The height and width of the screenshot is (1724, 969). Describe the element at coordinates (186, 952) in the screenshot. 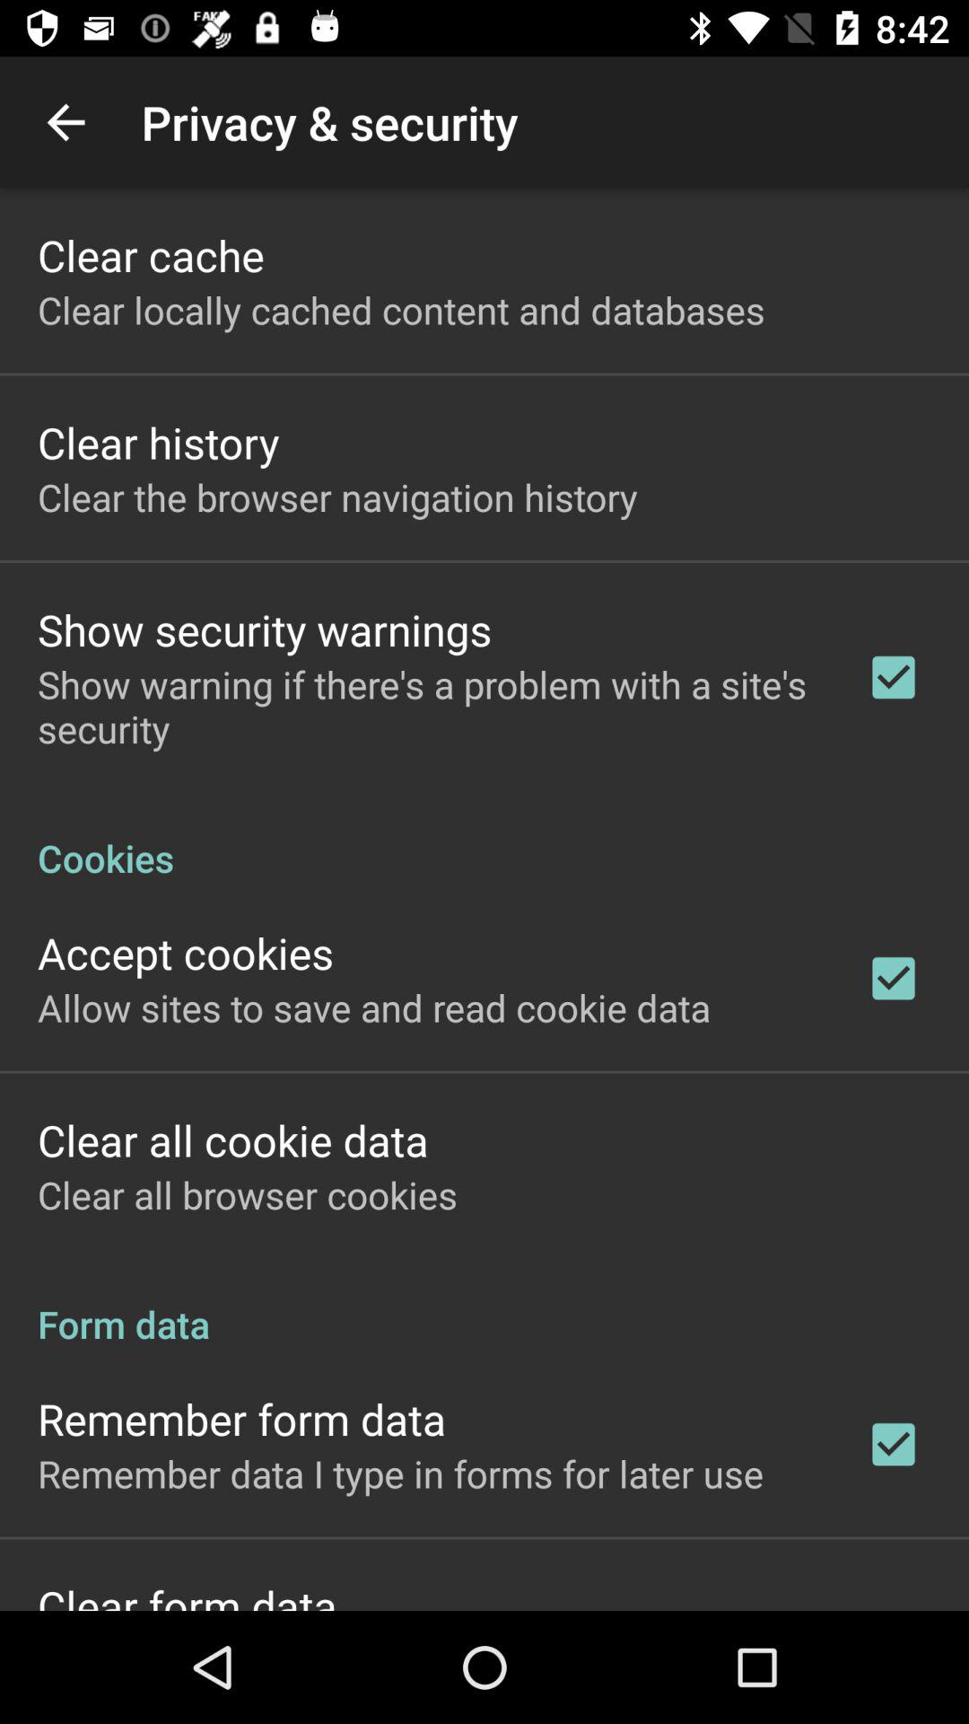

I see `launch accept cookies` at that location.